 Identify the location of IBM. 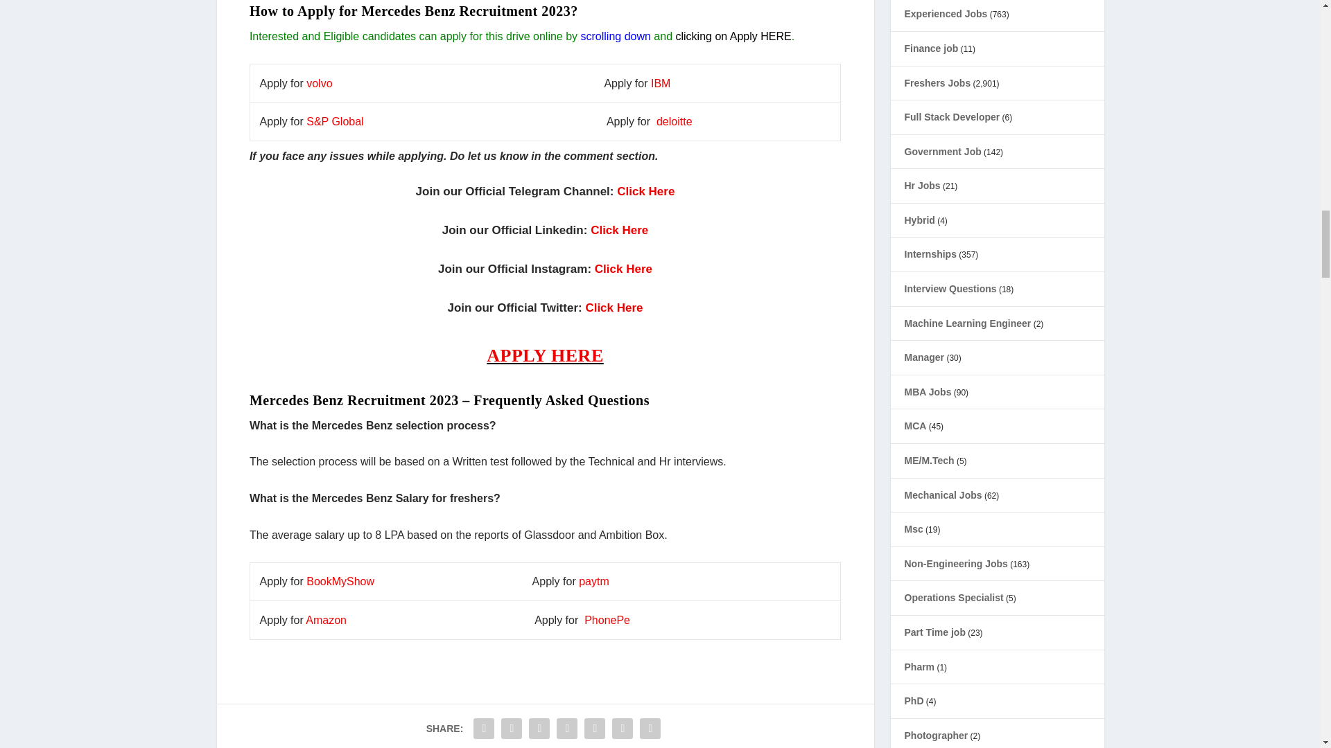
(660, 83).